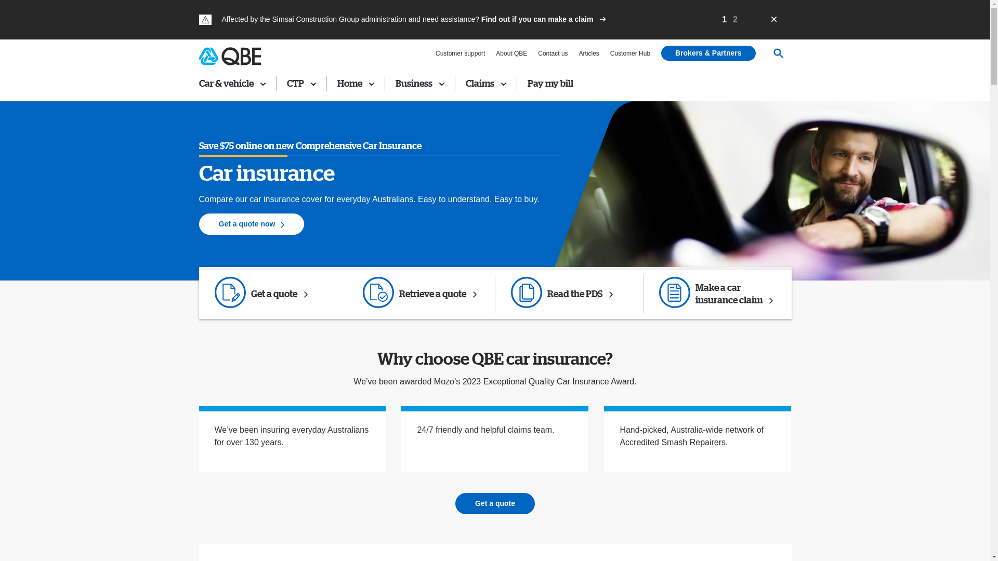  Describe the element at coordinates (252, 224) in the screenshot. I see `Get a quote now` at that location.